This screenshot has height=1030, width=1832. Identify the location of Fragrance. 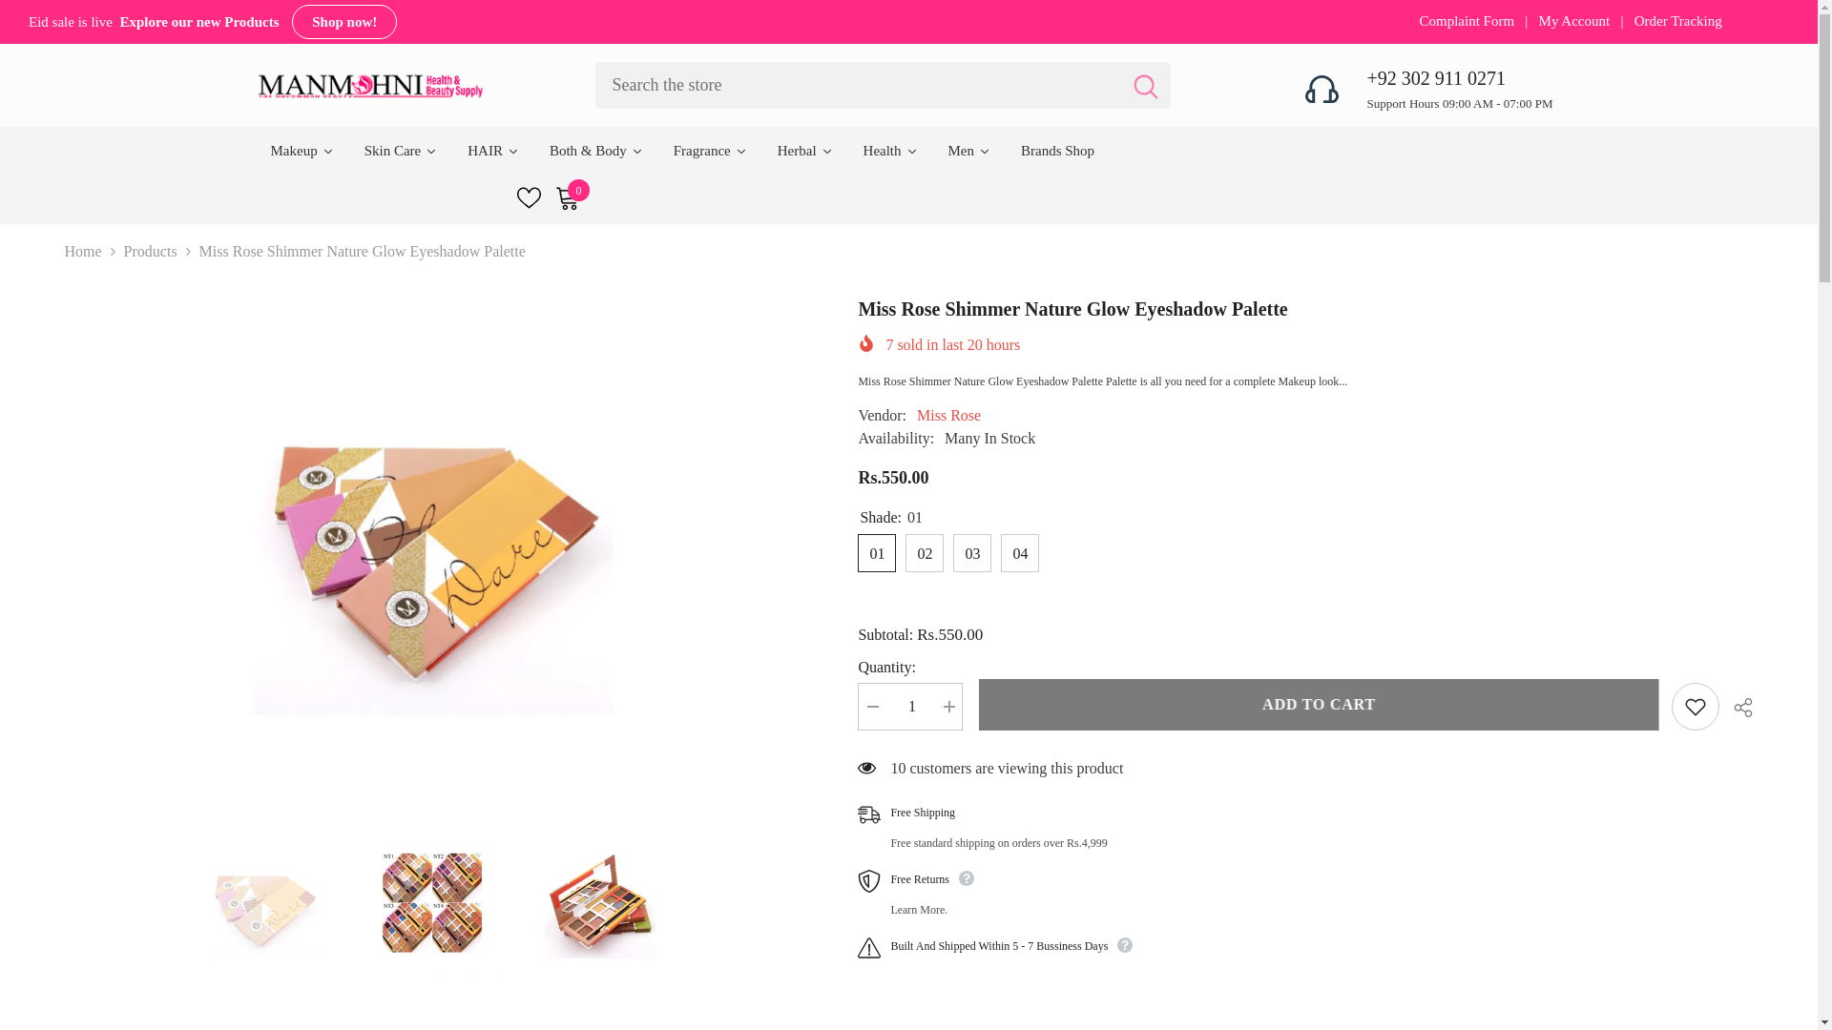
(710, 150).